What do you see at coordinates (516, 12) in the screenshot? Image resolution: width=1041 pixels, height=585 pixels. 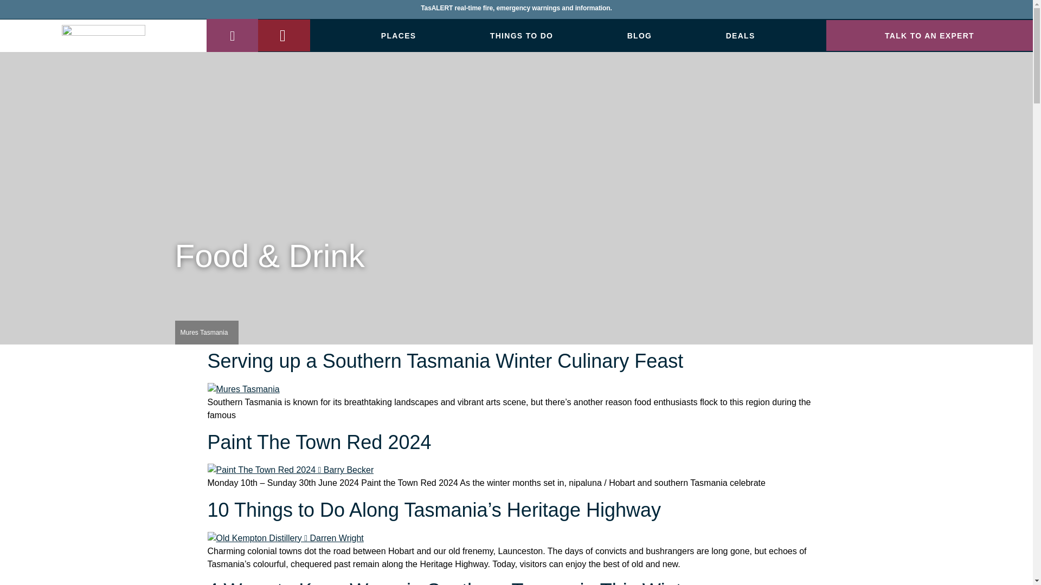 I see `TasALERT real-time fire, emergency warnings and information.` at bounding box center [516, 12].